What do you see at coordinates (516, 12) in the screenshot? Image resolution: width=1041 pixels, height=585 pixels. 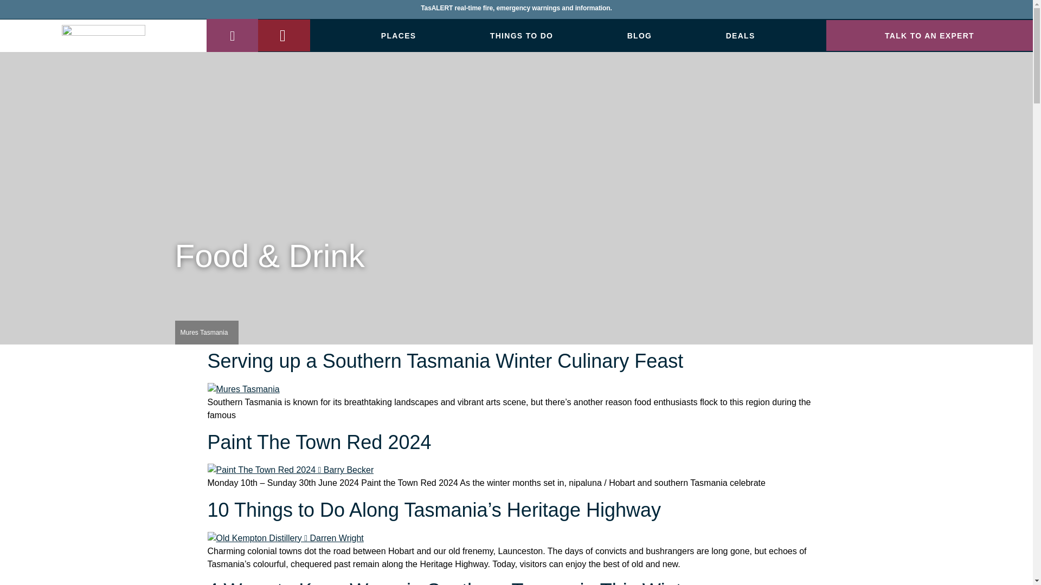 I see `TasALERT real-time fire, emergency warnings and information.` at bounding box center [516, 12].